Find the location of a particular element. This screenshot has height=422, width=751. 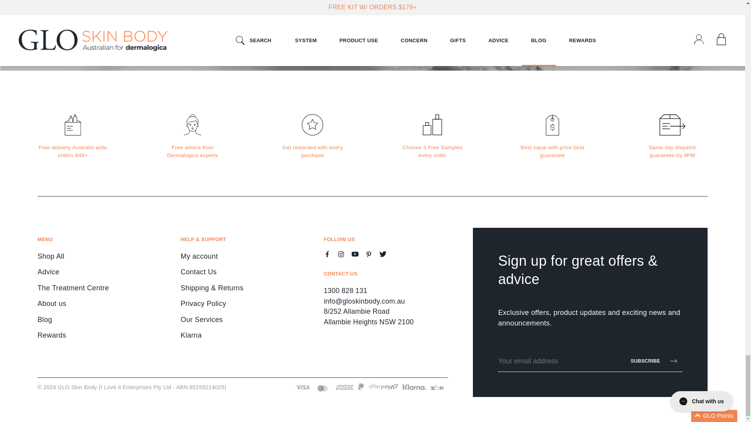

mastercard Created with Sketch. is located at coordinates (322, 388).